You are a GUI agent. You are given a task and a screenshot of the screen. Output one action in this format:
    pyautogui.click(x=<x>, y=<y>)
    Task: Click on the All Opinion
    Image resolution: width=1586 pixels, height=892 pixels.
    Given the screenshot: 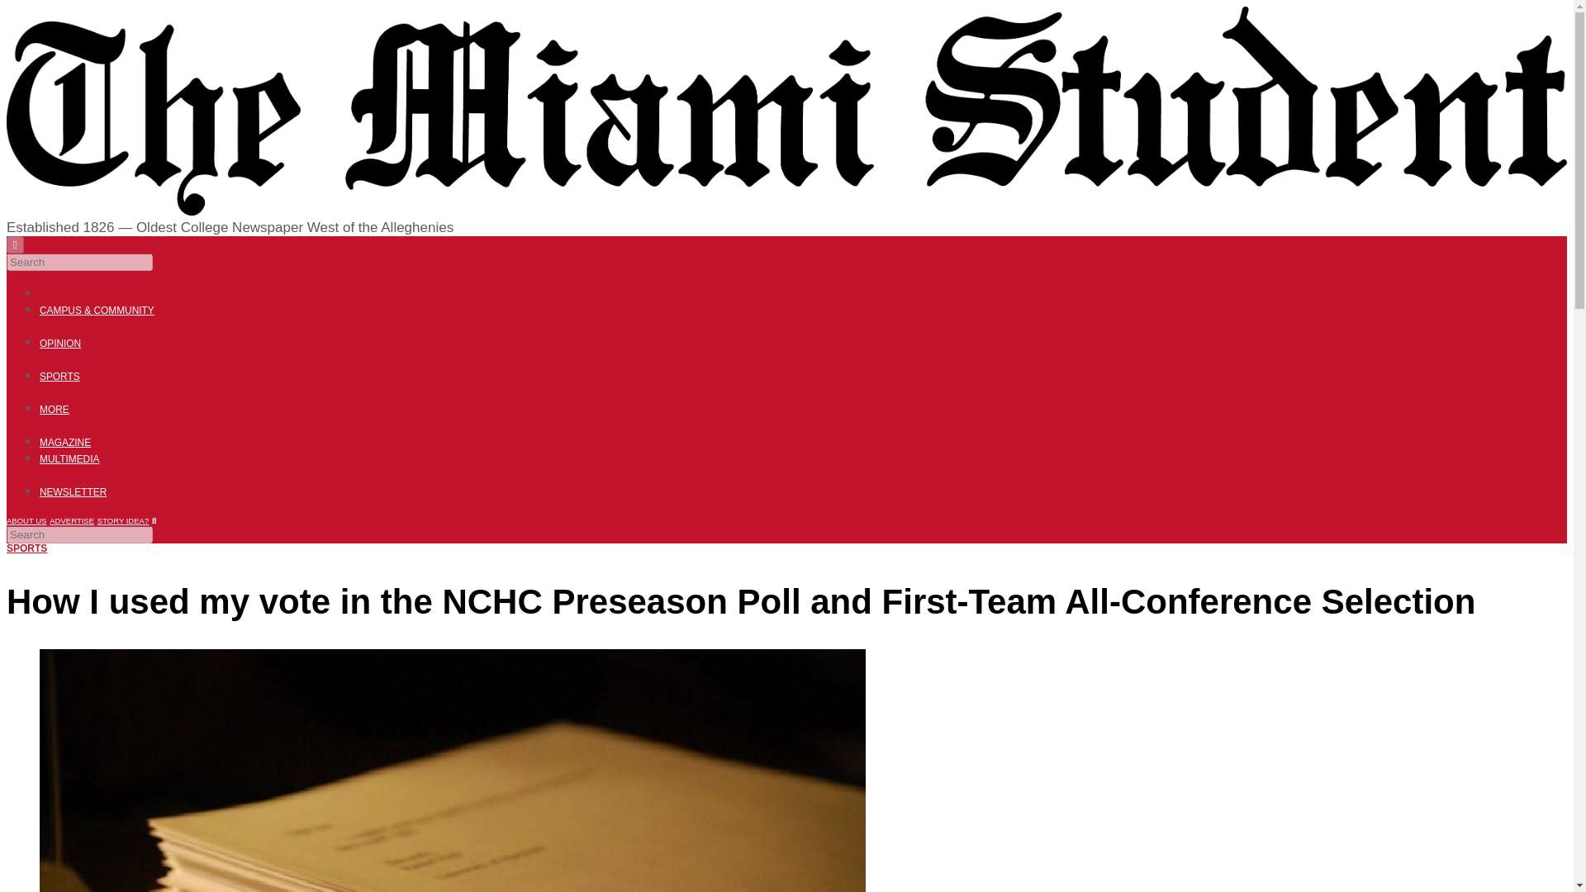 What is the action you would take?
    pyautogui.click(x=74, y=358)
    